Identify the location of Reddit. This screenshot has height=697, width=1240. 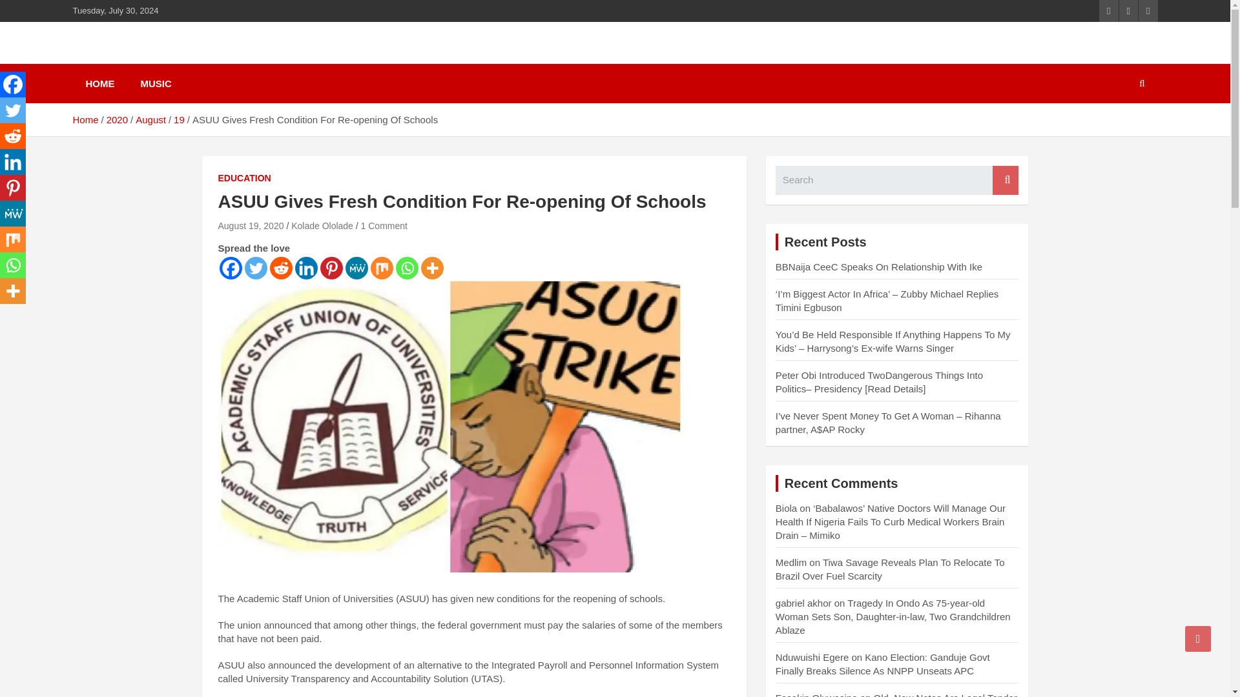
(282, 268).